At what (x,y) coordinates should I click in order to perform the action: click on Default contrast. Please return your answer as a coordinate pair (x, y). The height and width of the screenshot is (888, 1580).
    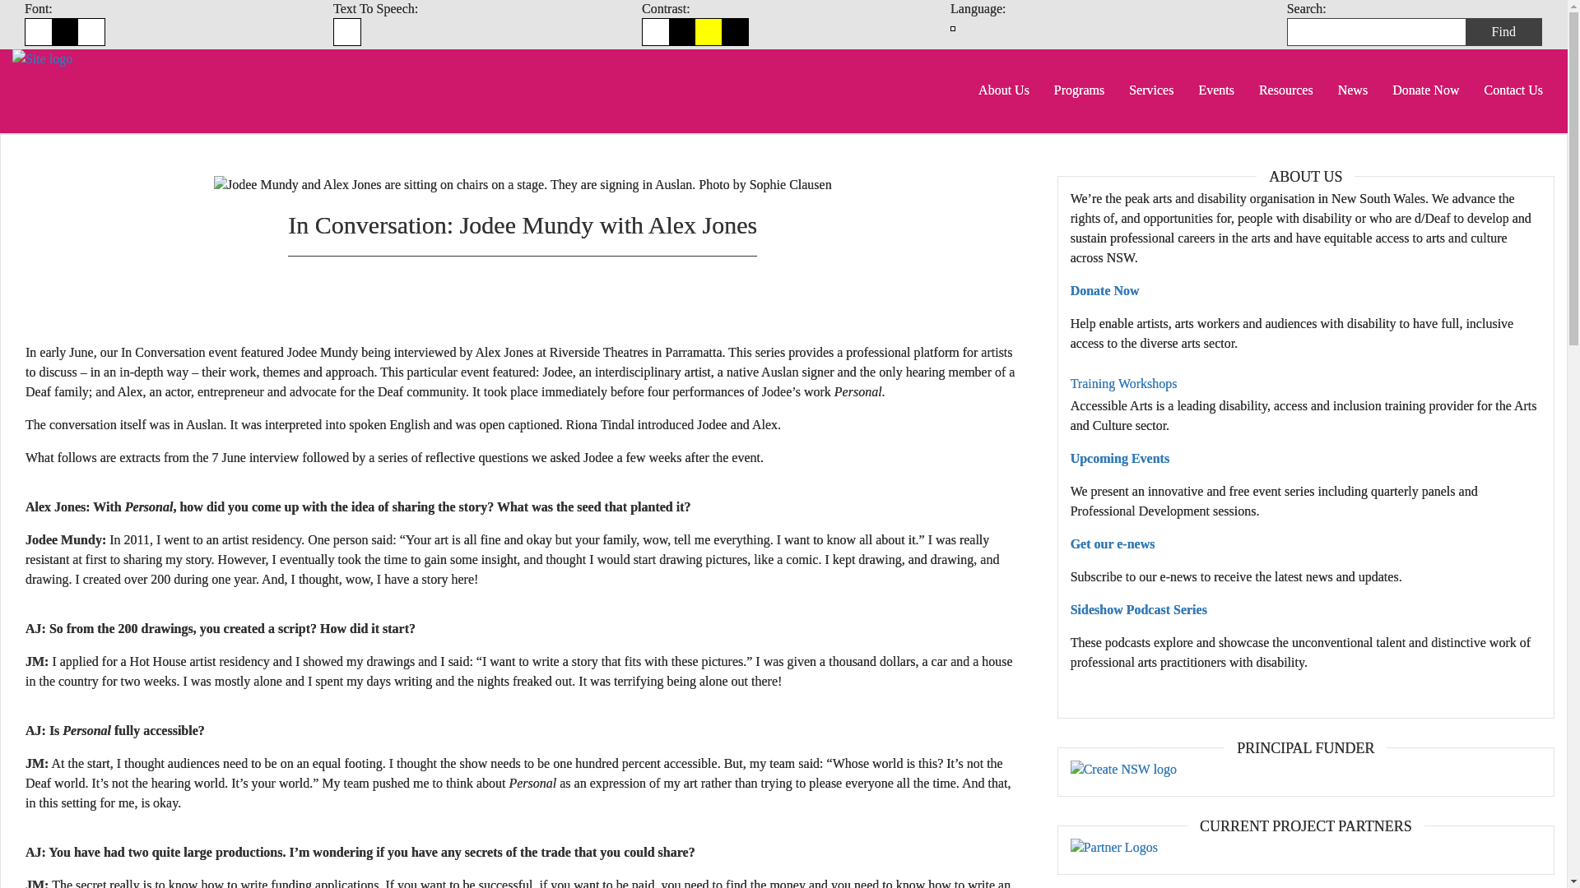
    Looking at the image, I should click on (655, 31).